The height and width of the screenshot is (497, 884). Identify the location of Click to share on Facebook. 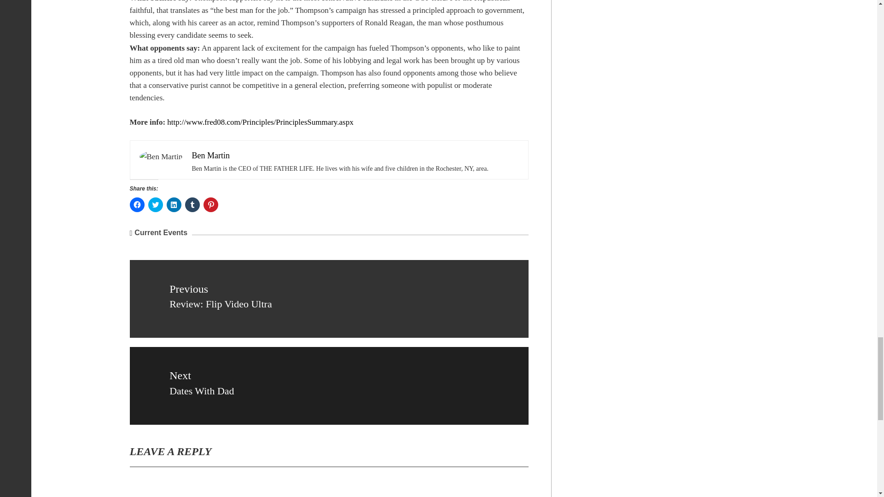
(137, 204).